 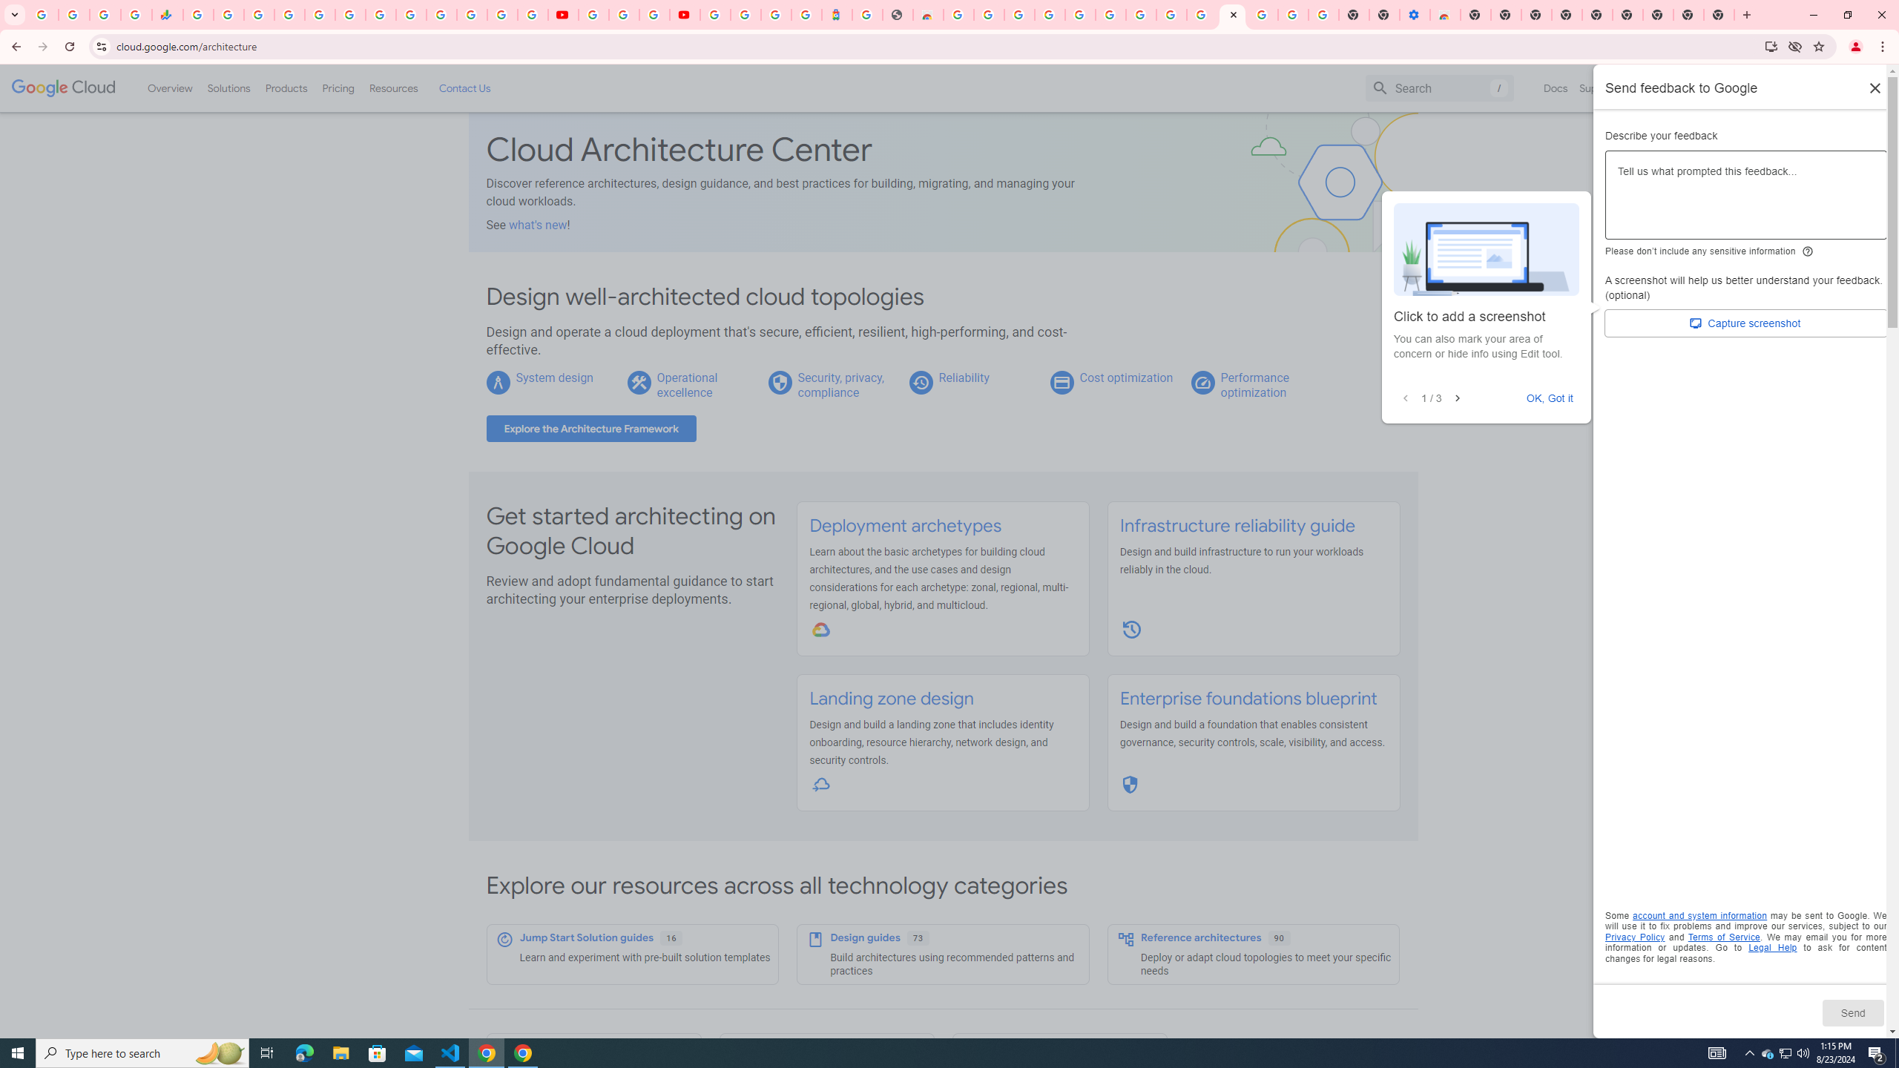 I want to click on Sign in - Google Accounts, so click(x=745, y=15).